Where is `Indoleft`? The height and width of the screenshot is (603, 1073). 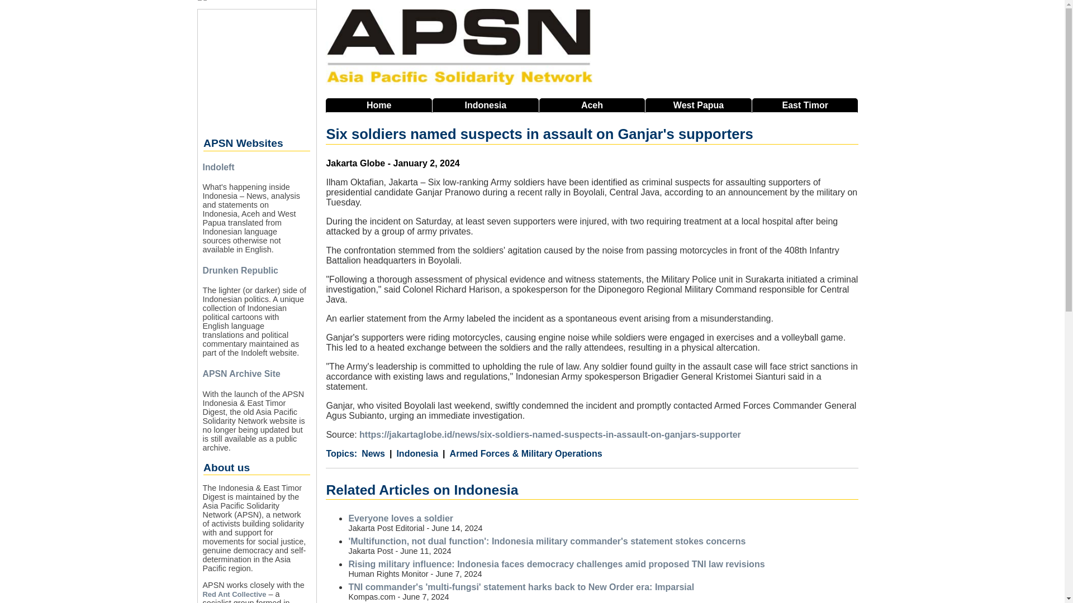 Indoleft is located at coordinates (218, 166).